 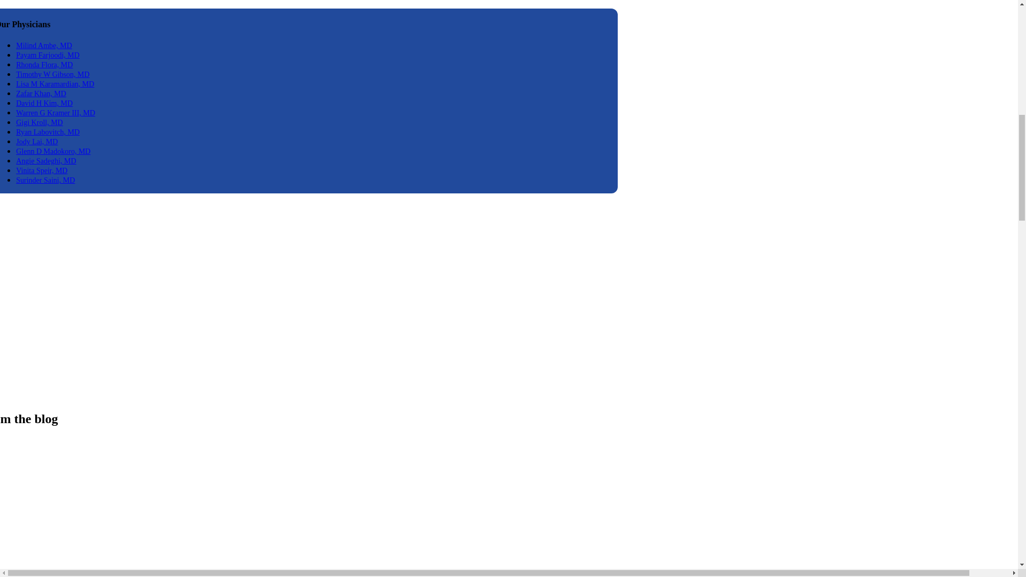 I want to click on Rhonda Flora, MD, so click(x=44, y=65).